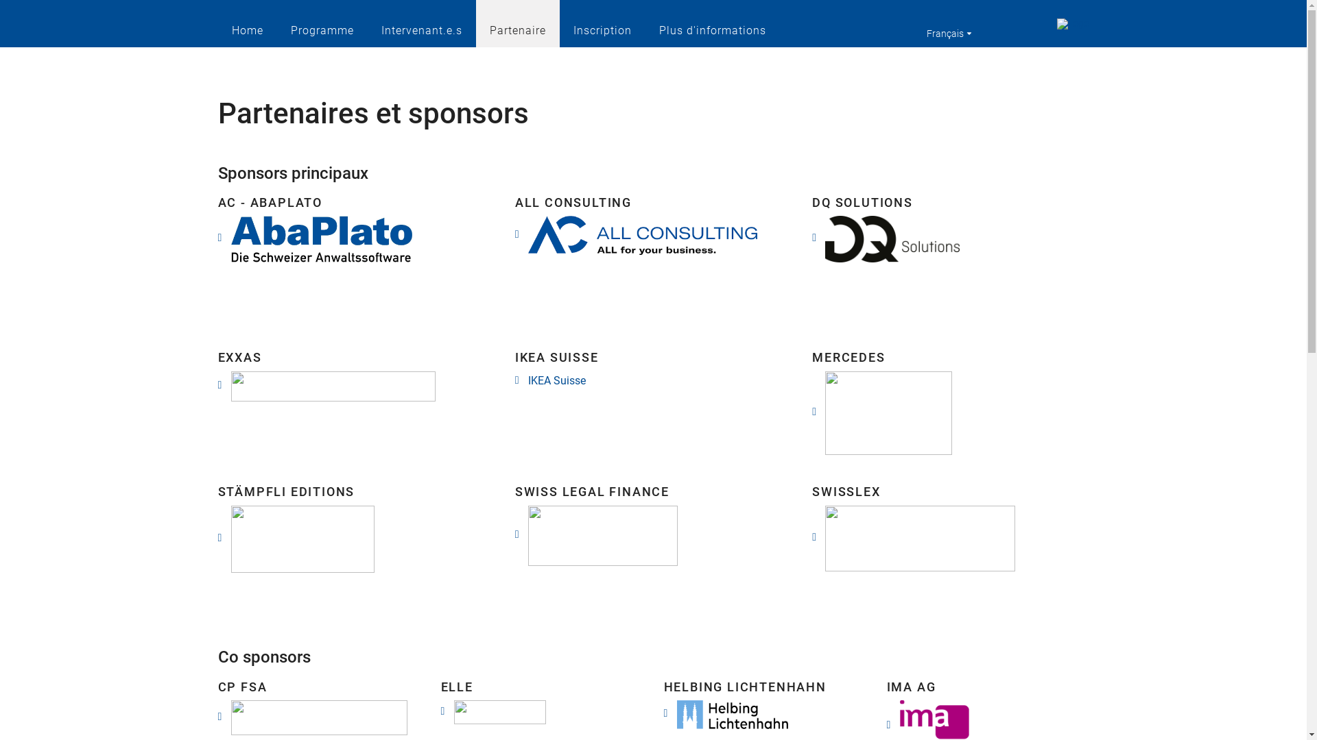 The height and width of the screenshot is (740, 1317). What do you see at coordinates (712, 23) in the screenshot?
I see `Plus d'informations` at bounding box center [712, 23].